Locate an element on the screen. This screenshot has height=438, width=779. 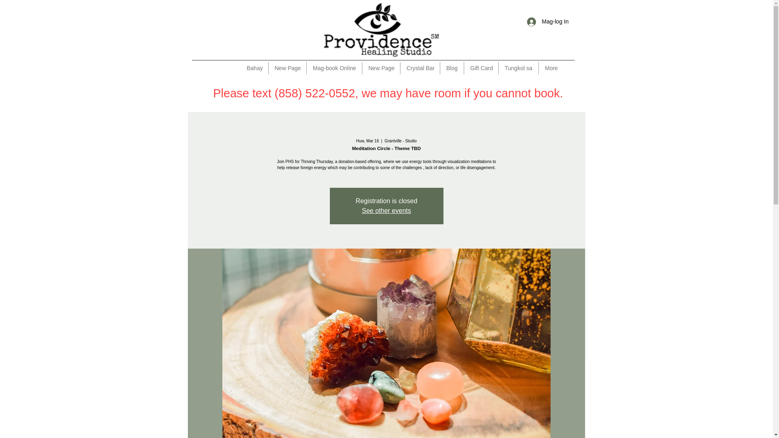
Bahay is located at coordinates (254, 68).